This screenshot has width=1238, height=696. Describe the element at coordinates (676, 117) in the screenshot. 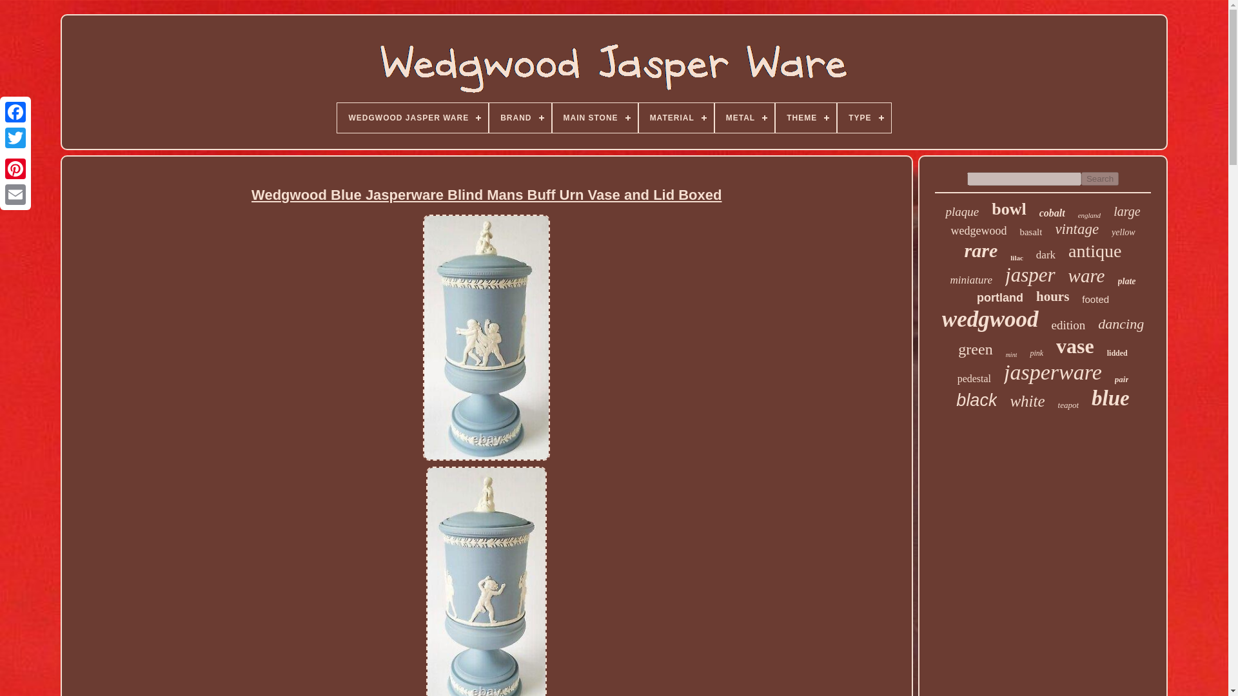

I see `MATERIAL` at that location.